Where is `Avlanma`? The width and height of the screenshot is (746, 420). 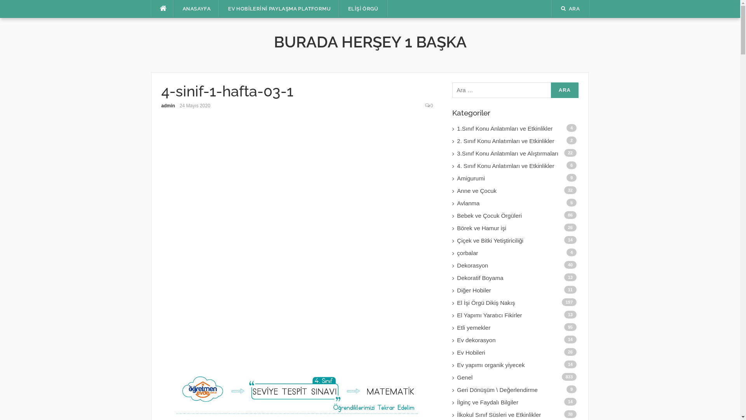 Avlanma is located at coordinates (518, 203).